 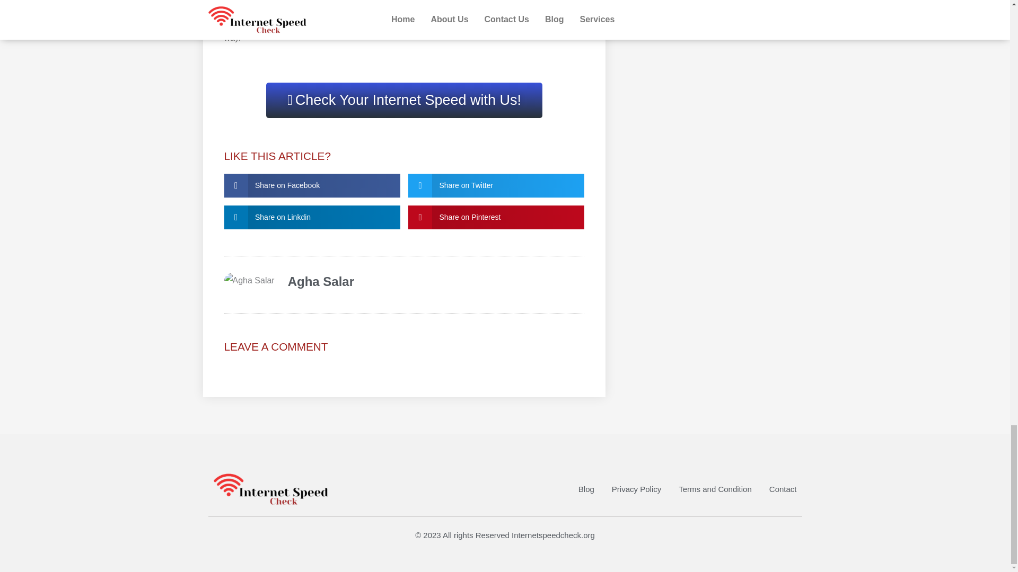 I want to click on Contact, so click(x=783, y=489).